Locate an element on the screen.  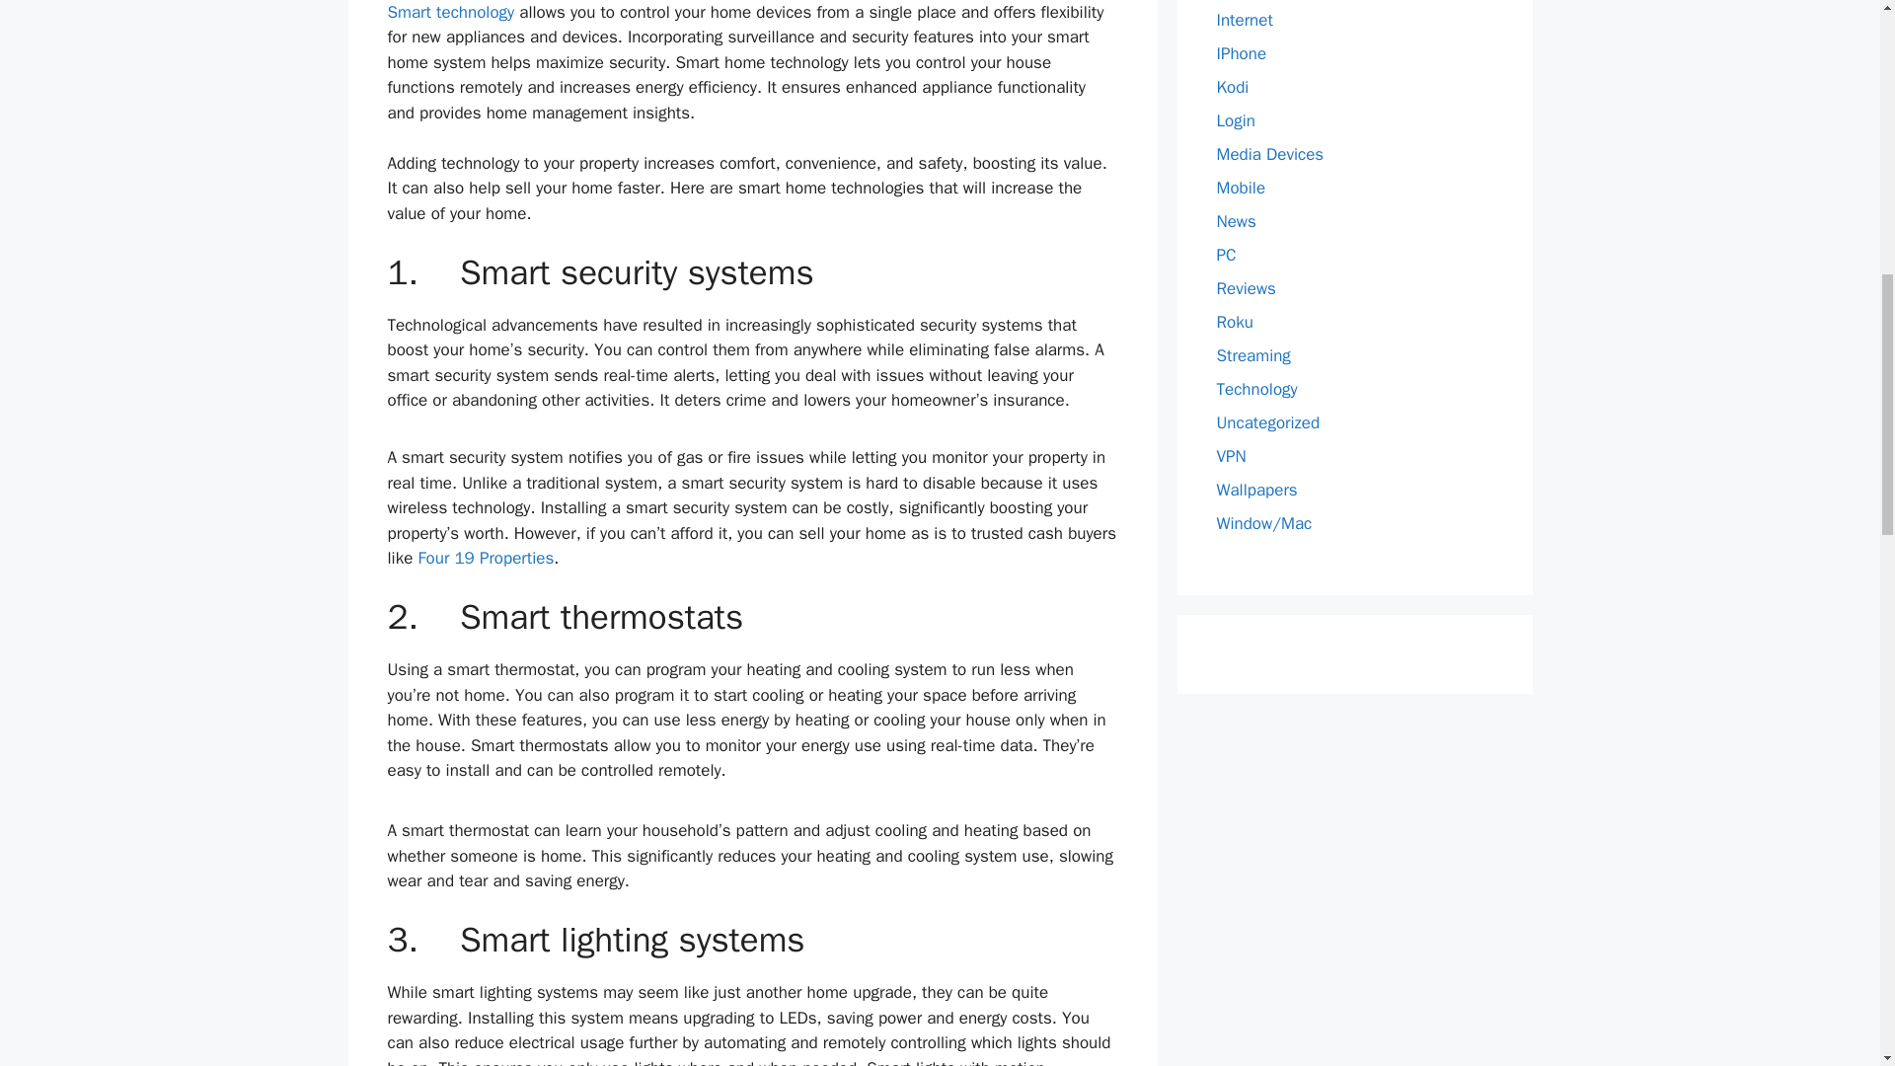
Four 19 Properties is located at coordinates (485, 558).